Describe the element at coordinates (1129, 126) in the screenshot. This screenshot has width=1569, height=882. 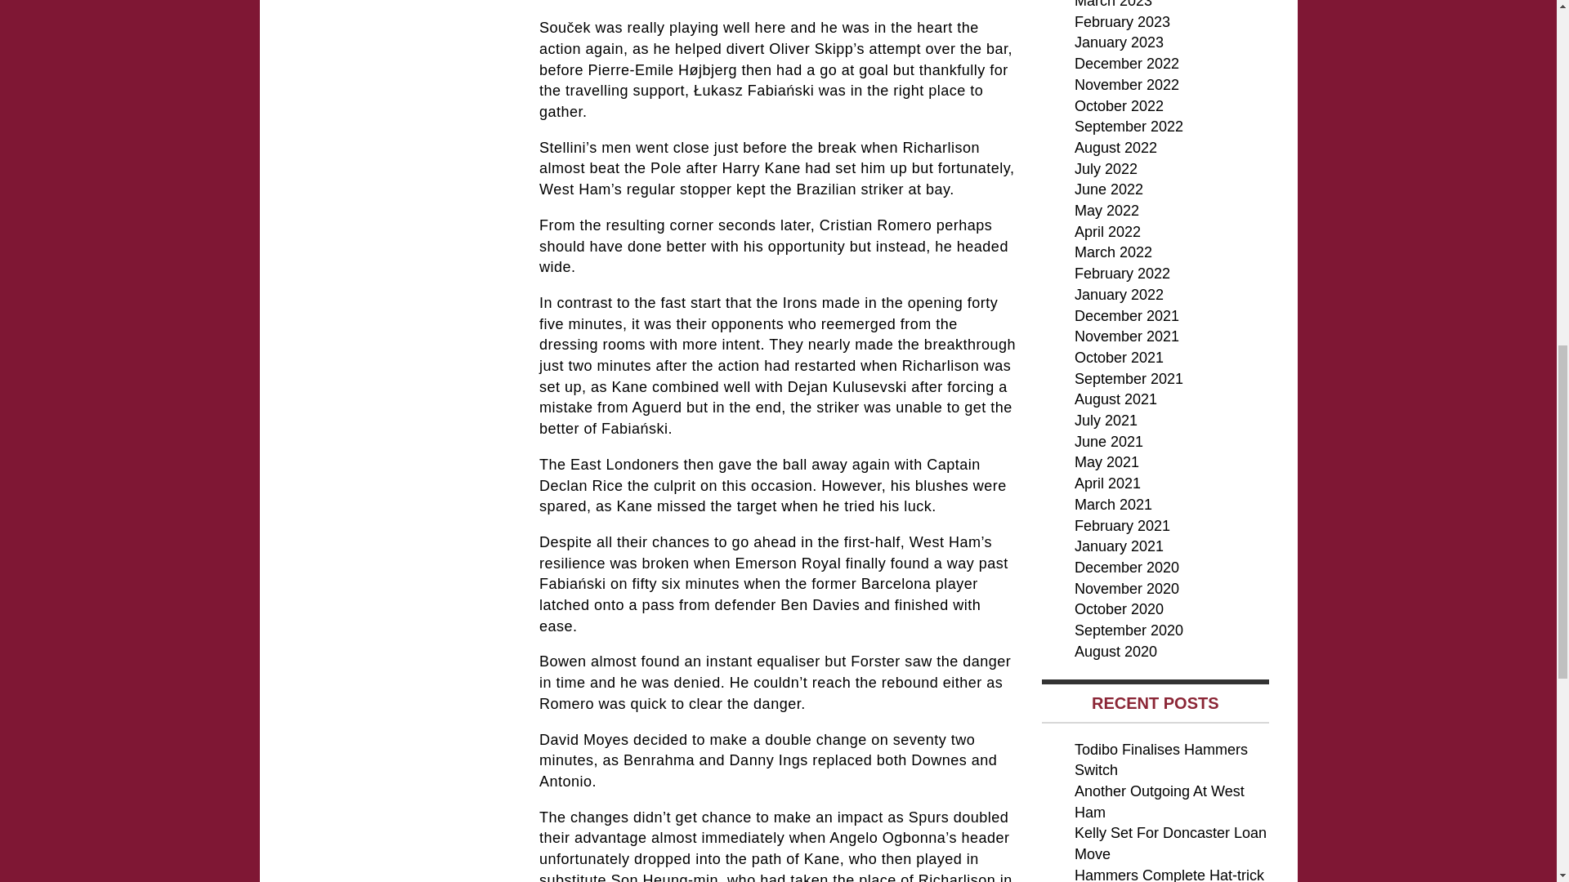
I see `September 2022` at that location.